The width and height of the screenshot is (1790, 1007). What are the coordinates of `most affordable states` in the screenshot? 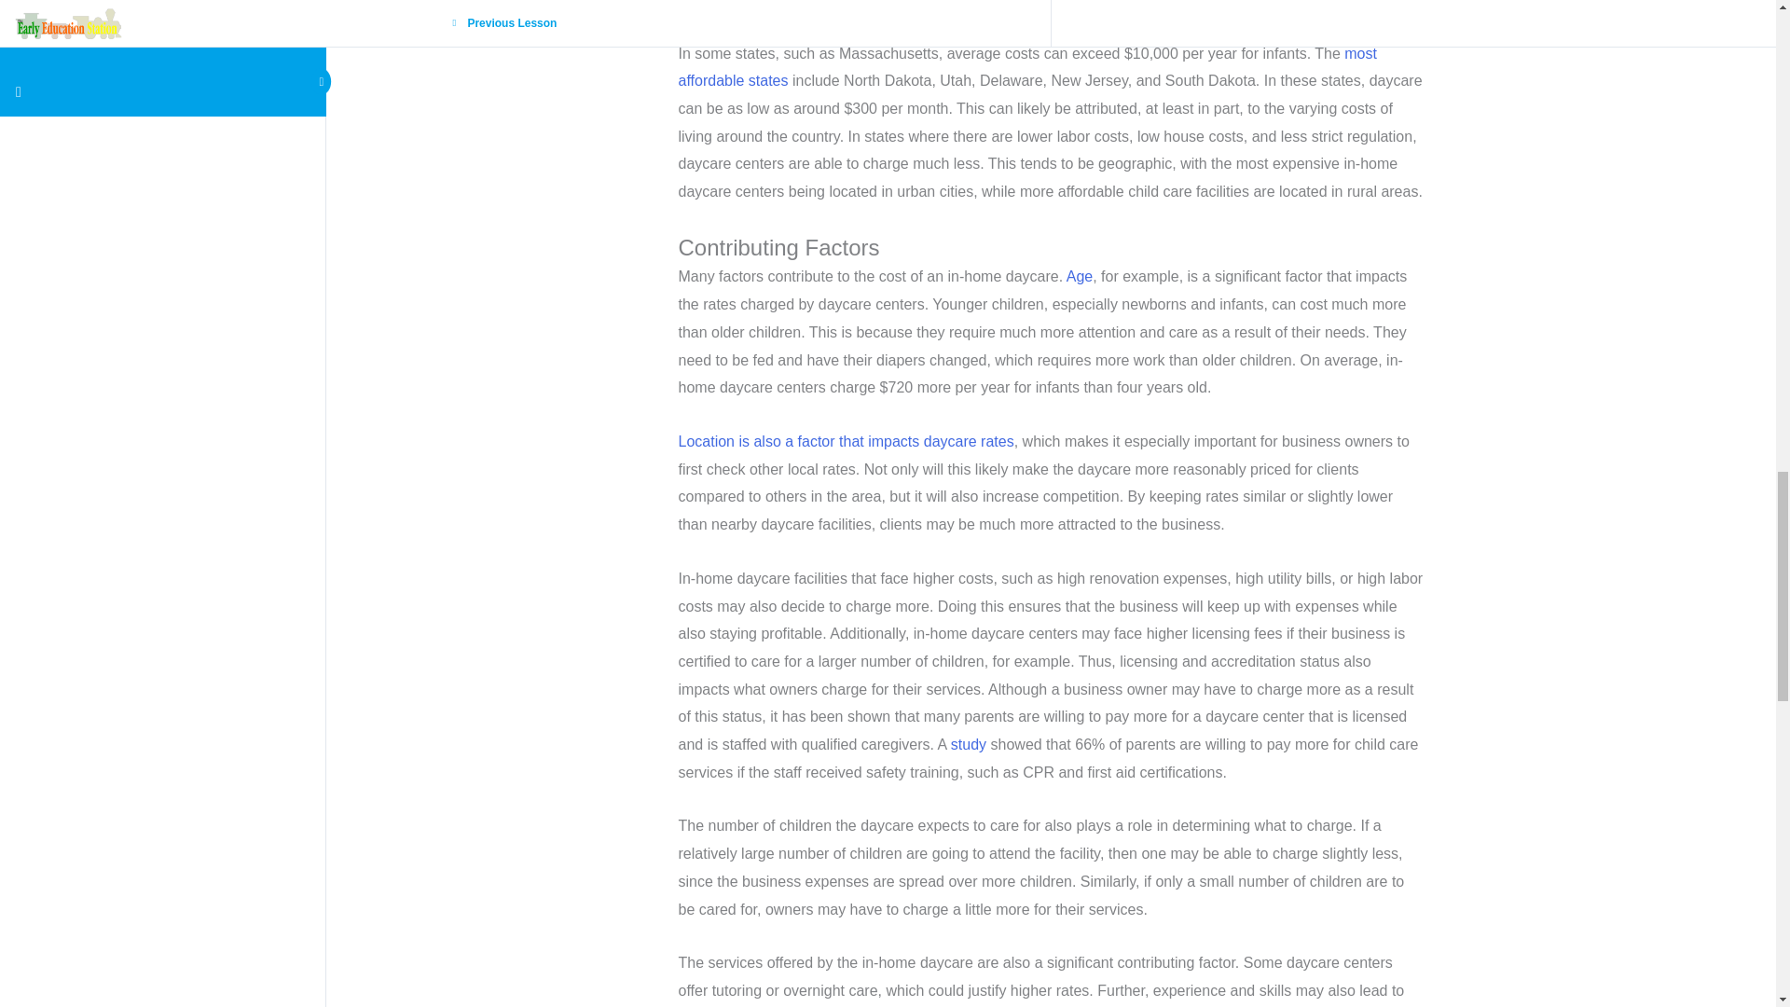 It's located at (1027, 67).